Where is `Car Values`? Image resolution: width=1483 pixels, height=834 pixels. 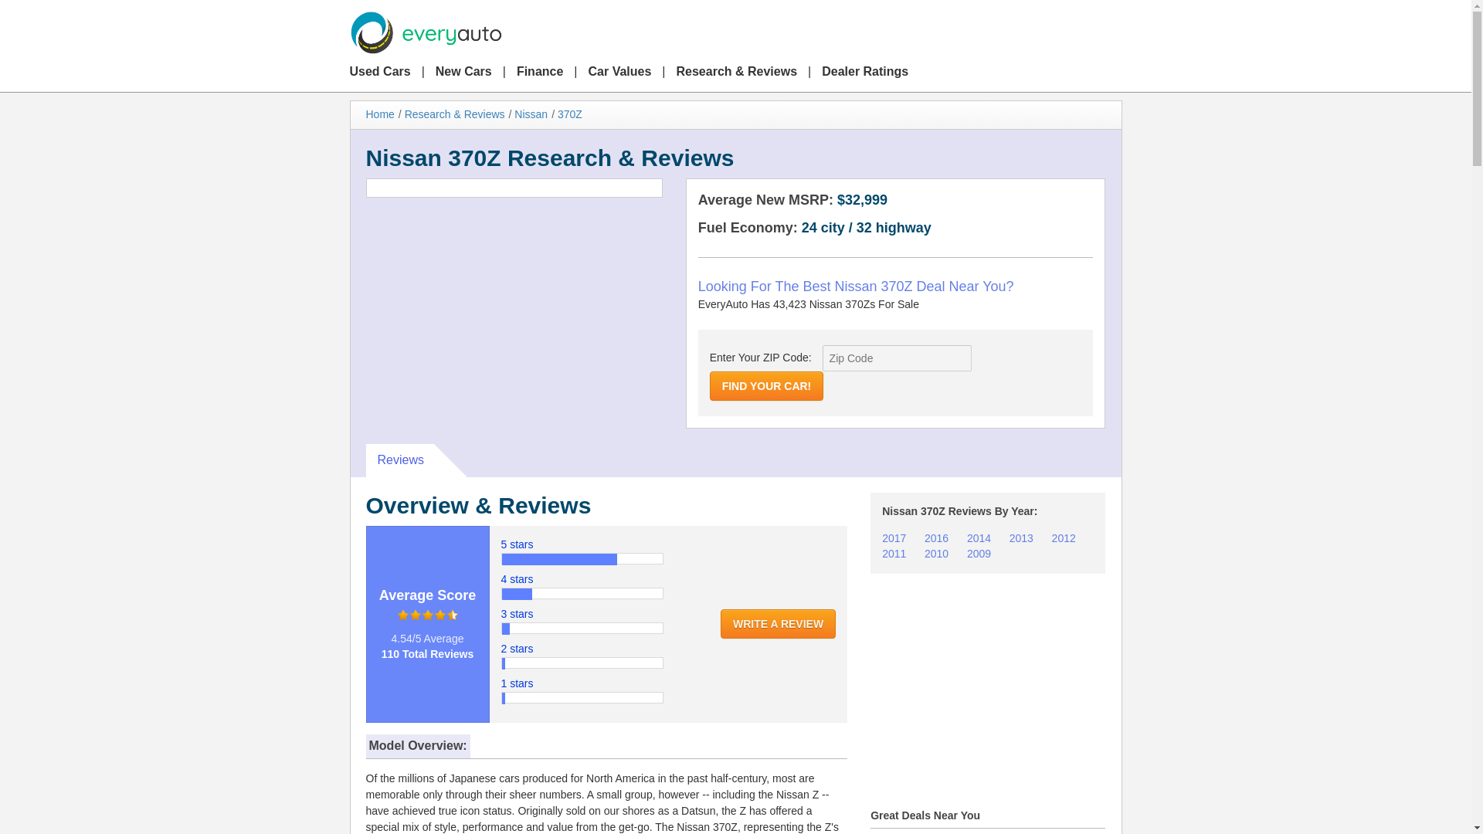 Car Values is located at coordinates (620, 72).